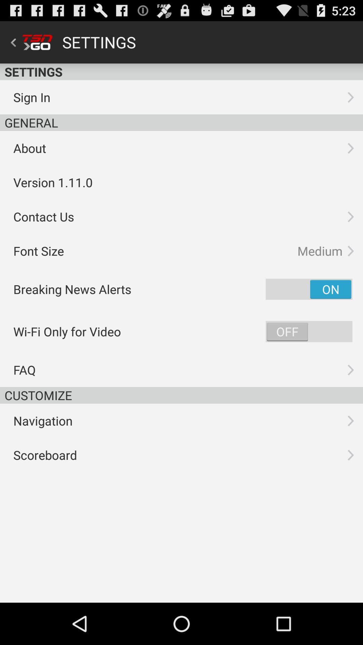 This screenshot has height=645, width=363. Describe the element at coordinates (309, 331) in the screenshot. I see `switch wi-fi only for video option` at that location.